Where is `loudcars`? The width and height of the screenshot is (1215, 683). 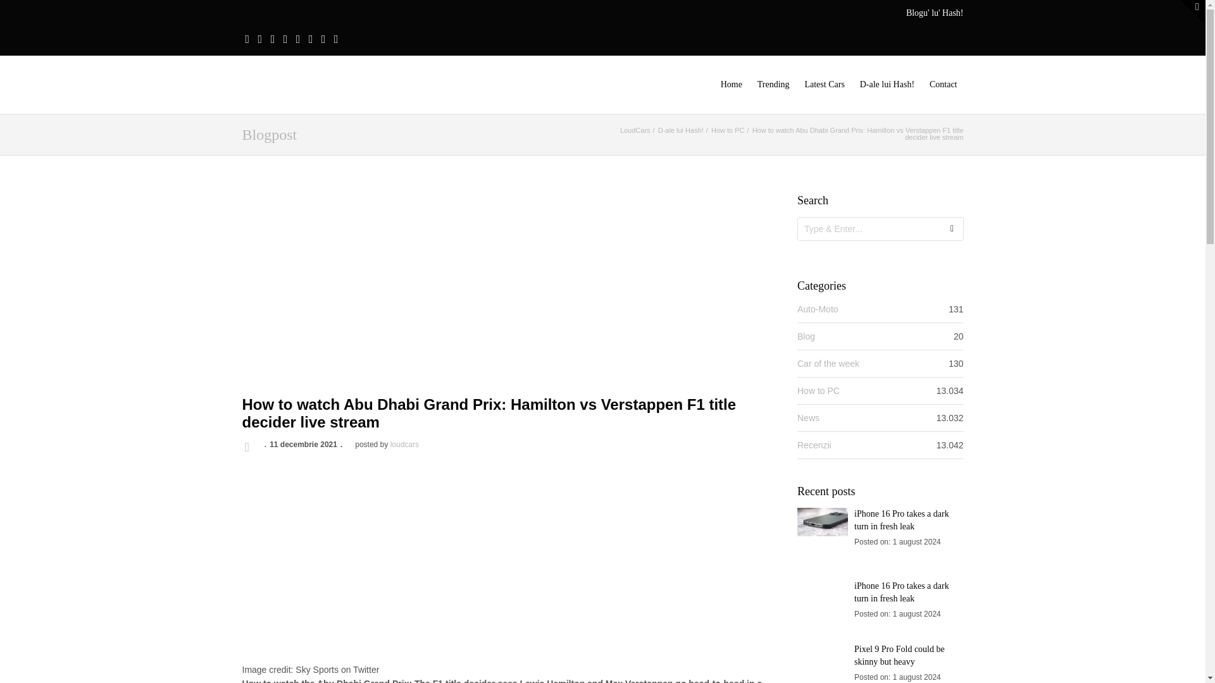 loudcars is located at coordinates (404, 444).